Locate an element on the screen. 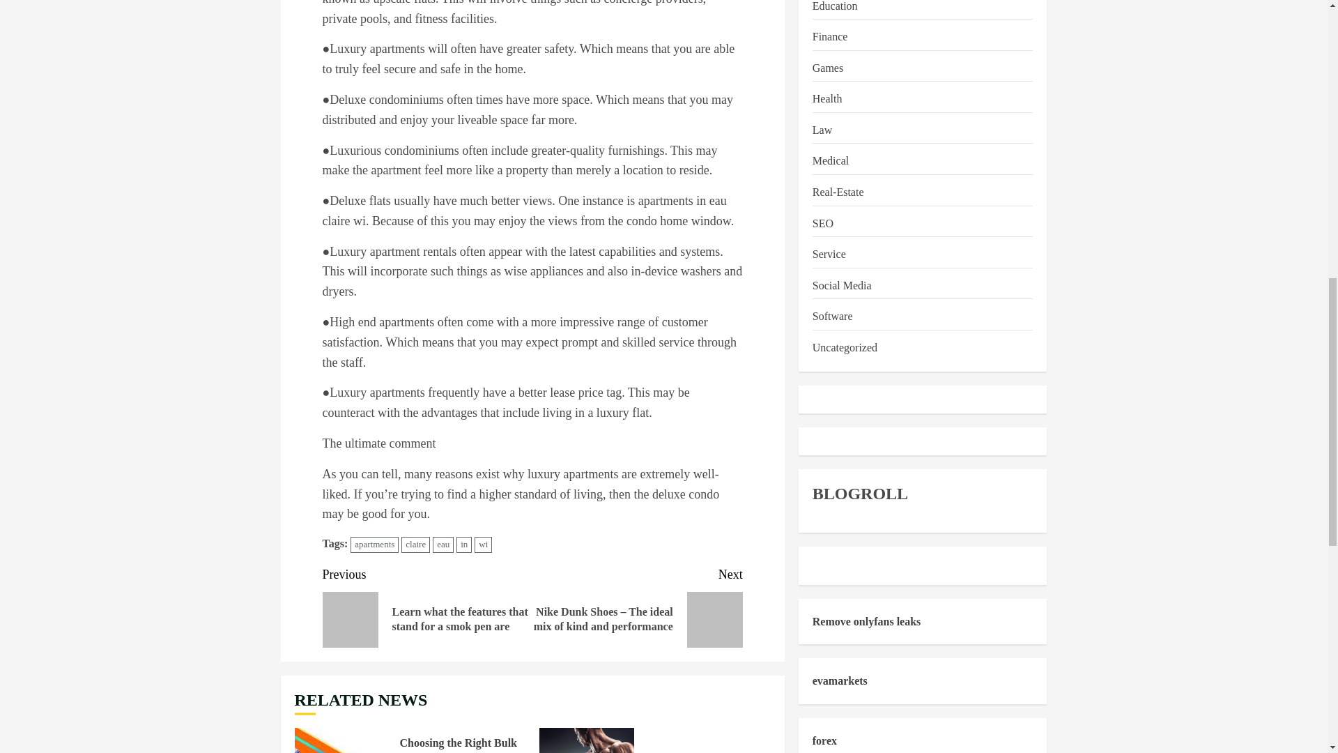  wi is located at coordinates (484, 545).